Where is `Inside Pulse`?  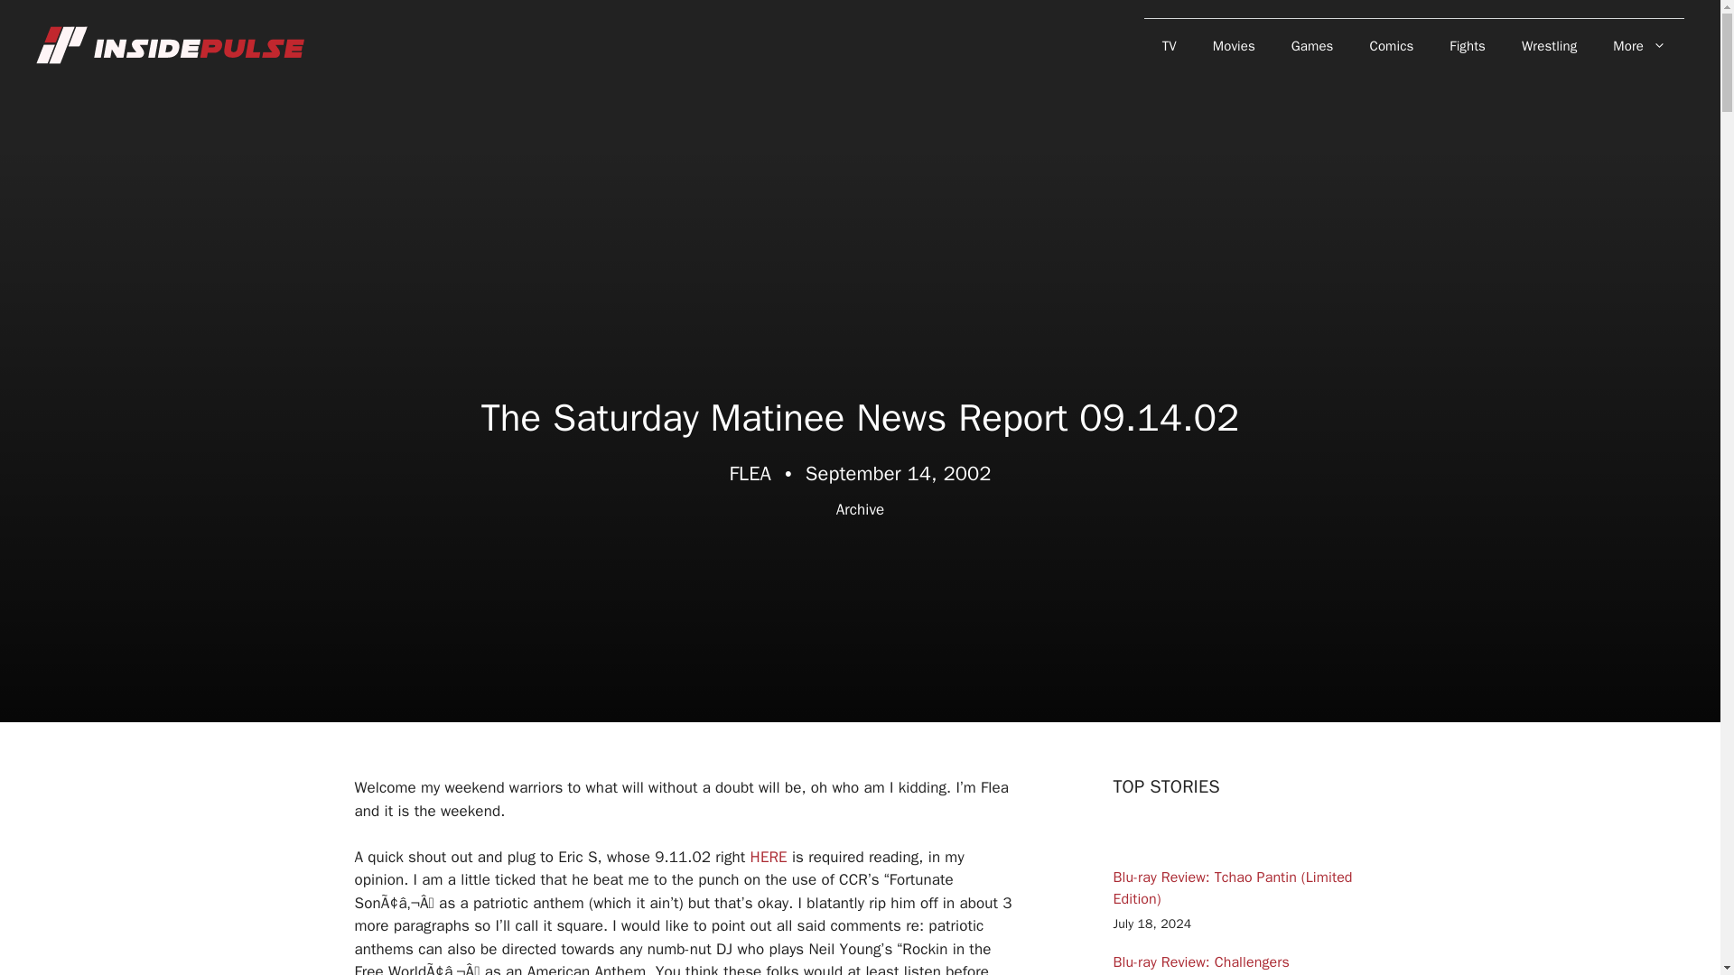 Inside Pulse is located at coordinates (172, 45).